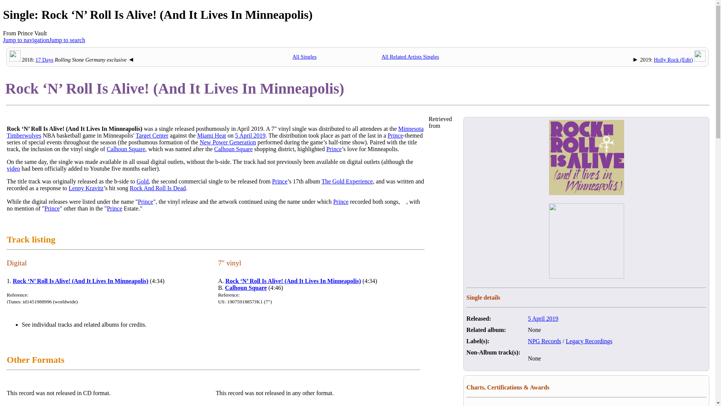 The height and width of the screenshot is (406, 721). What do you see at coordinates (126, 149) in the screenshot?
I see `Calhoun Square` at bounding box center [126, 149].